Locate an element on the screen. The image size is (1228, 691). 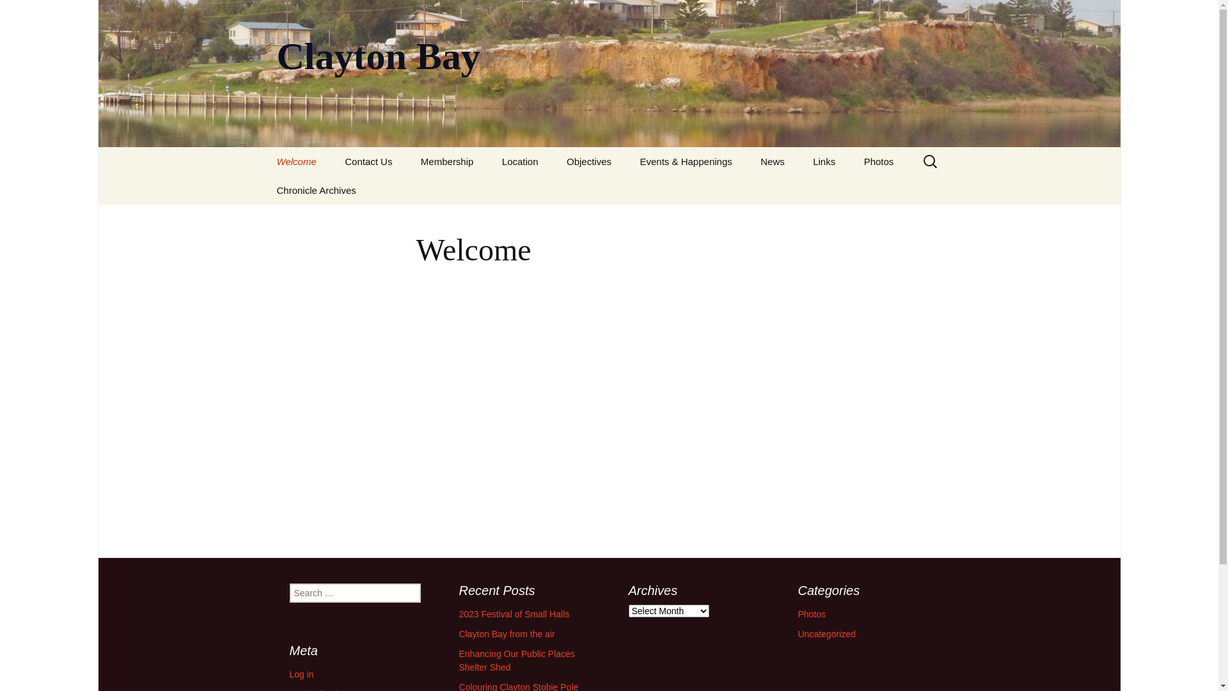
Links is located at coordinates (824, 161).